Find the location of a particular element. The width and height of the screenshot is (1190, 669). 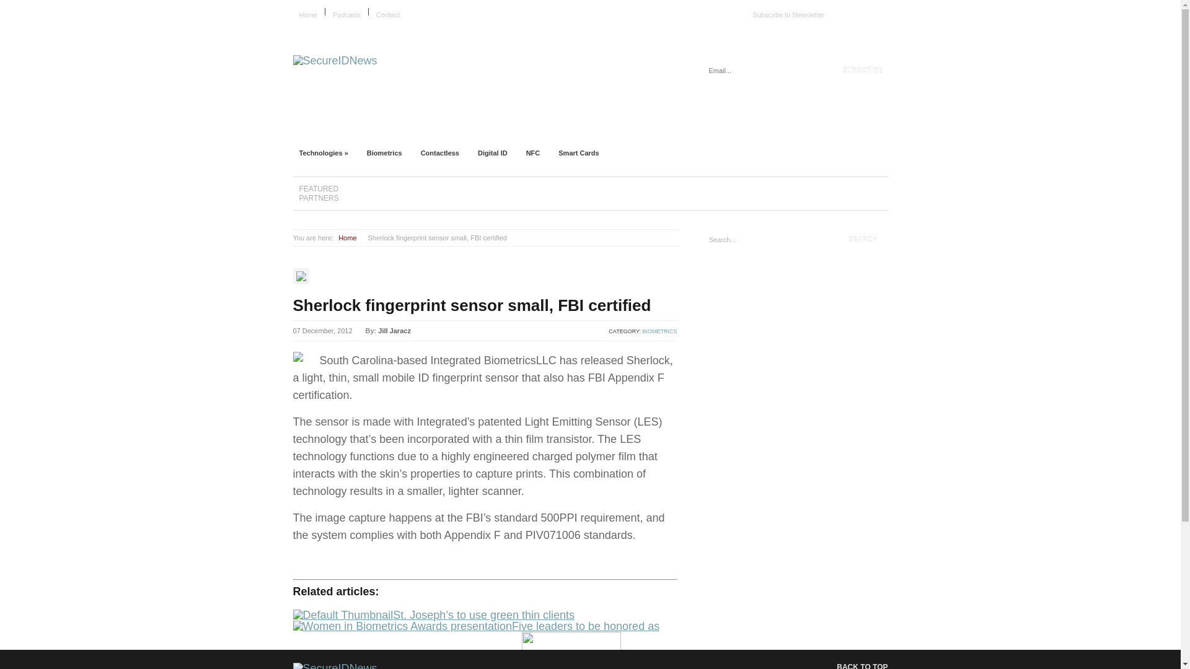

Sherlock fingerprint sensor small, FBI certified is located at coordinates (472, 305).